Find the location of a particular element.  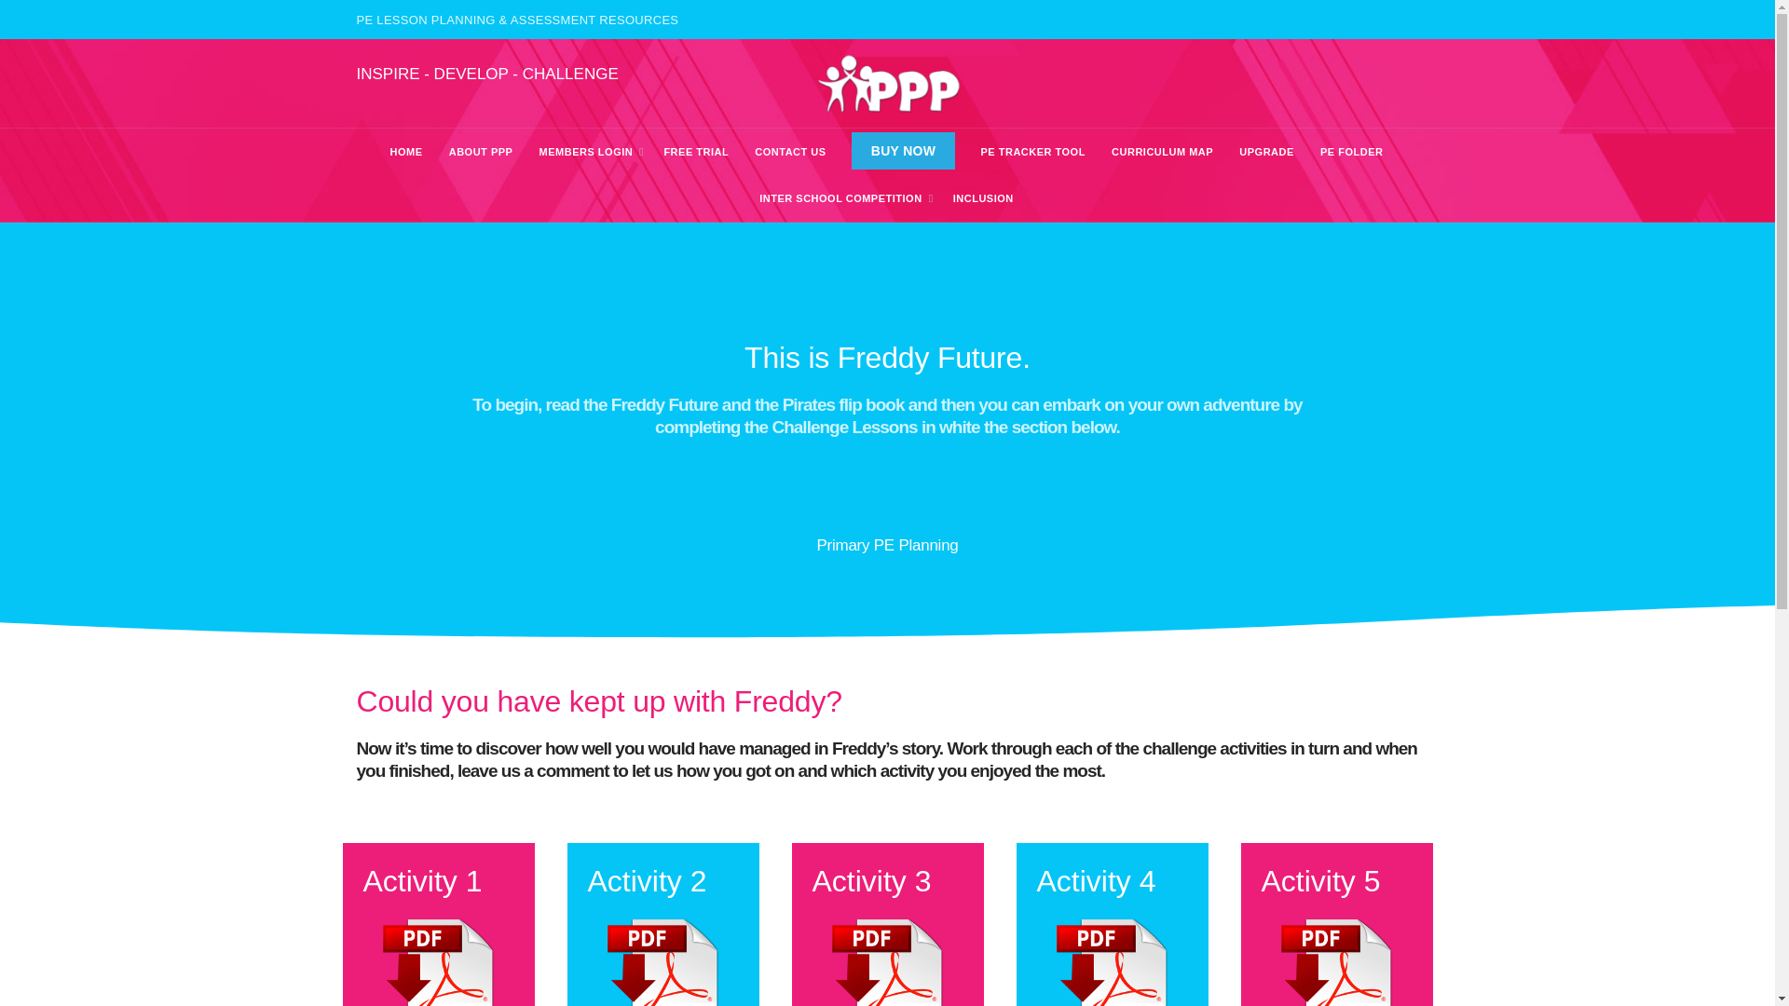

CURRICULUM MAP is located at coordinates (1163, 151).